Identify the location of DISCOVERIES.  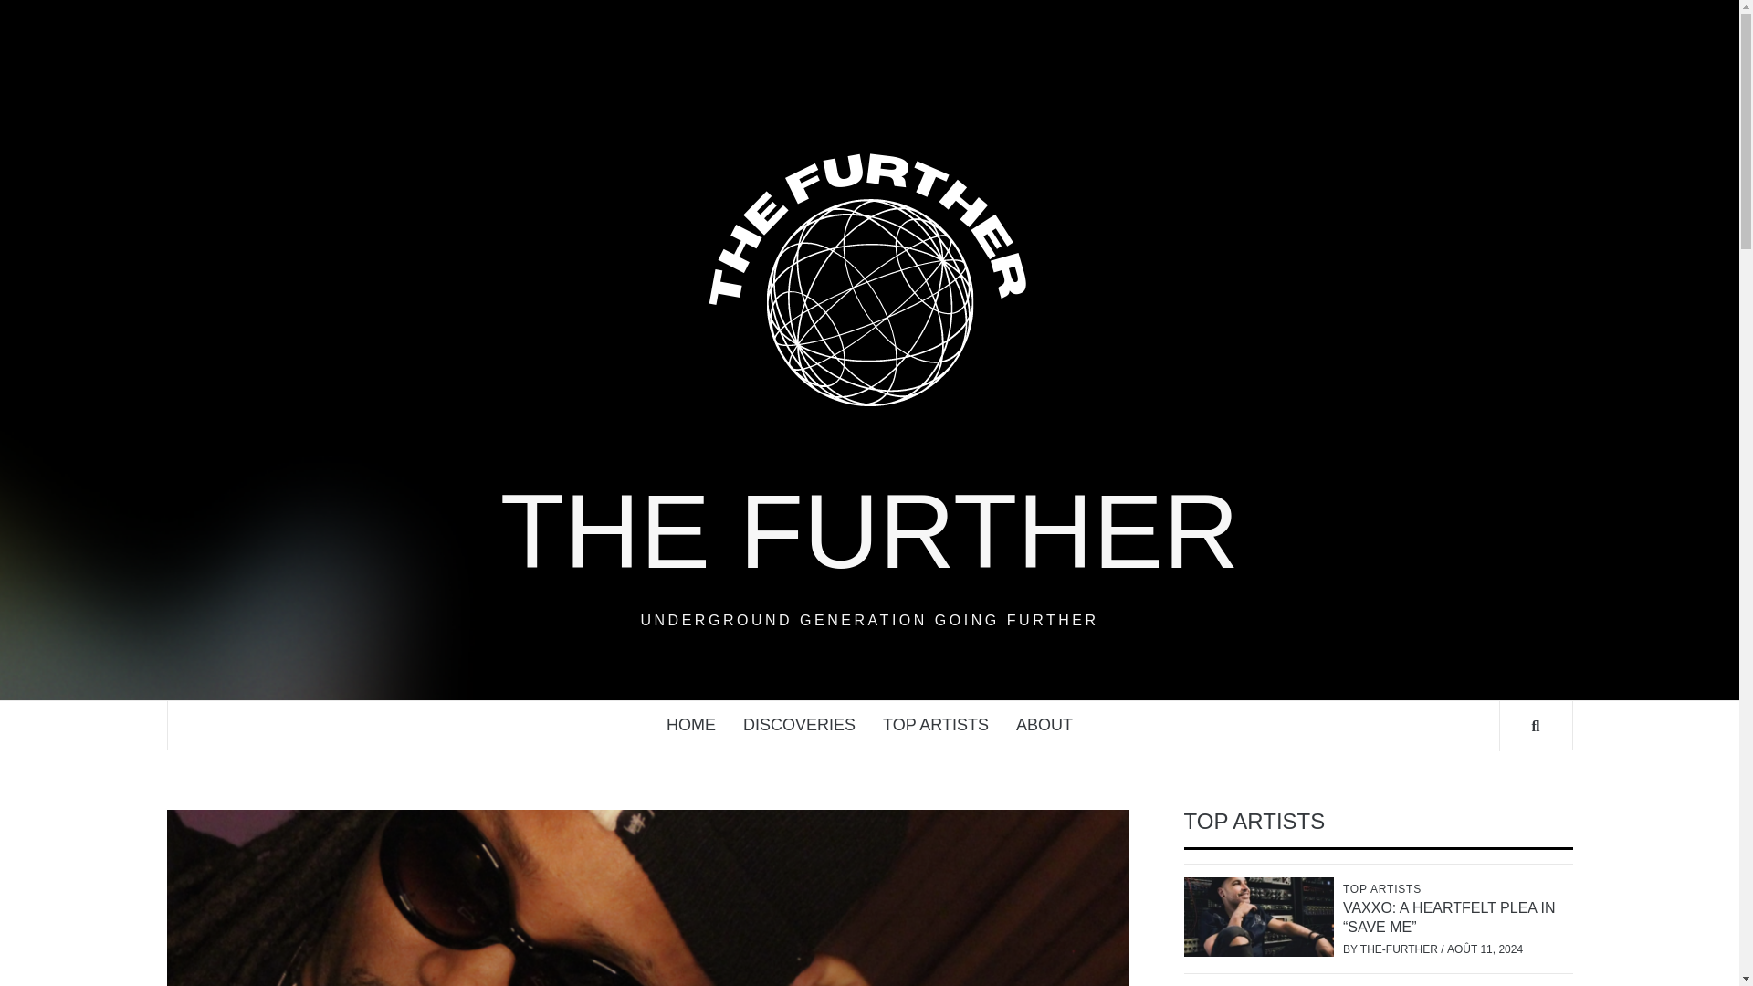
(799, 725).